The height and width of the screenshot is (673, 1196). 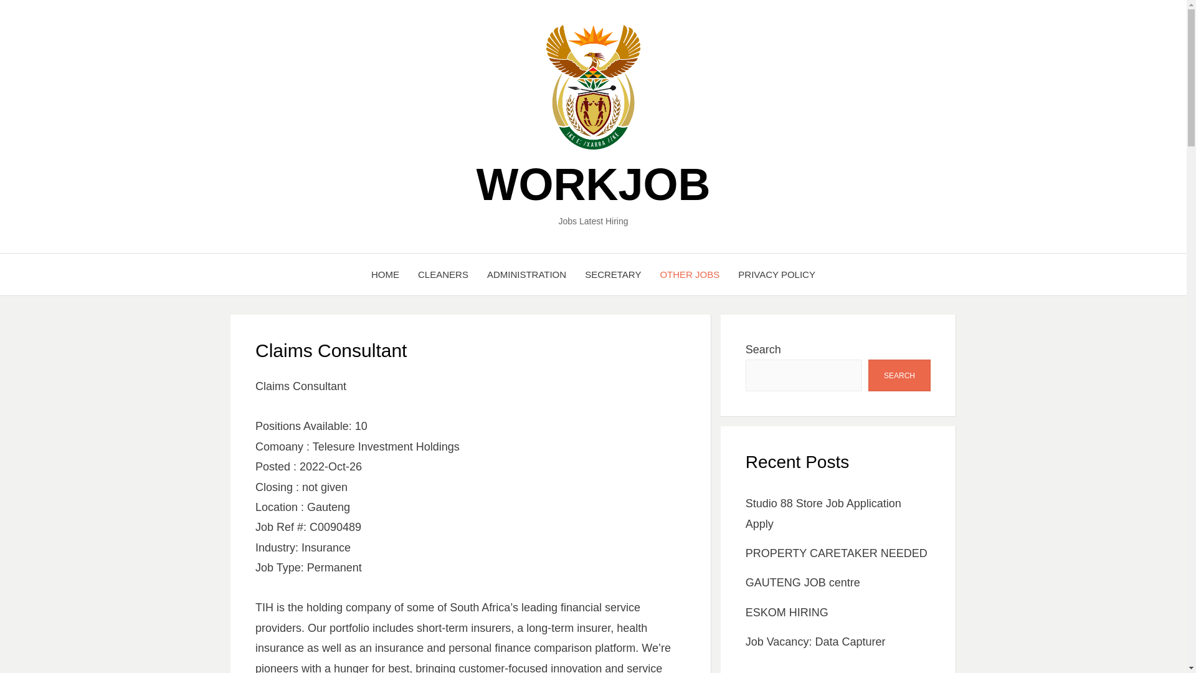 What do you see at coordinates (385, 274) in the screenshot?
I see `HOME` at bounding box center [385, 274].